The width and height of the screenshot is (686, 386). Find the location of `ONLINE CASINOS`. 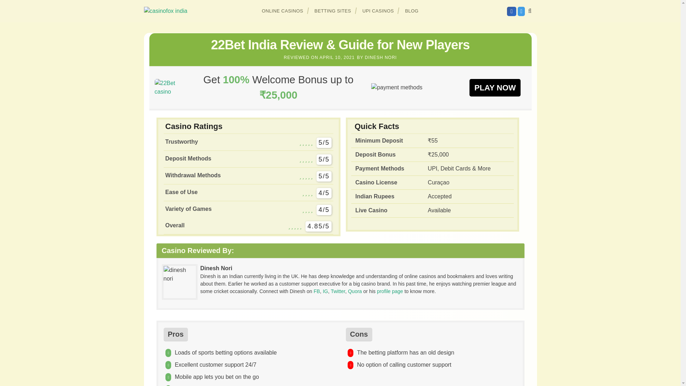

ONLINE CASINOS is located at coordinates (283, 11).